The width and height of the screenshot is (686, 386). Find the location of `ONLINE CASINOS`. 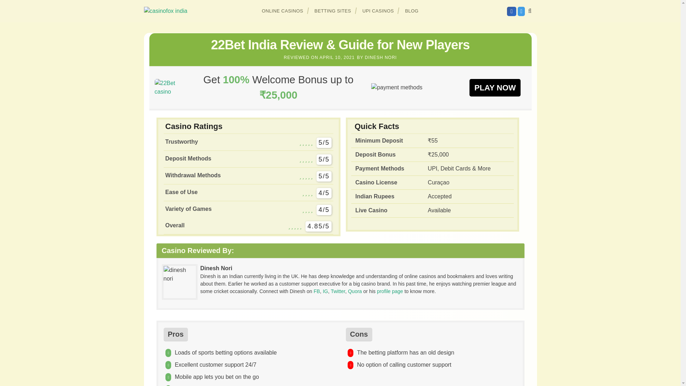

ONLINE CASINOS is located at coordinates (283, 11).